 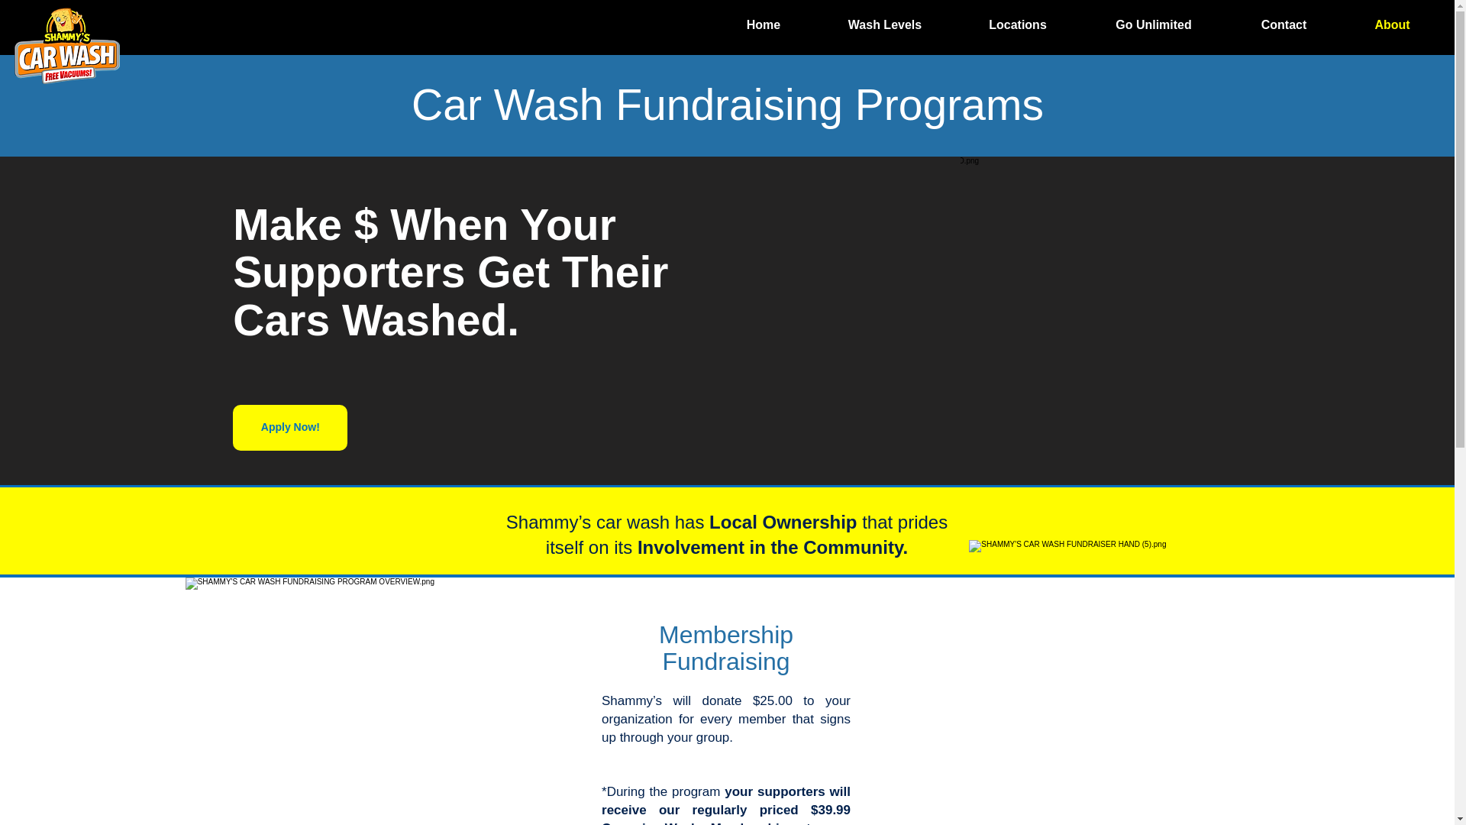 What do you see at coordinates (764, 24) in the screenshot?
I see `Home` at bounding box center [764, 24].